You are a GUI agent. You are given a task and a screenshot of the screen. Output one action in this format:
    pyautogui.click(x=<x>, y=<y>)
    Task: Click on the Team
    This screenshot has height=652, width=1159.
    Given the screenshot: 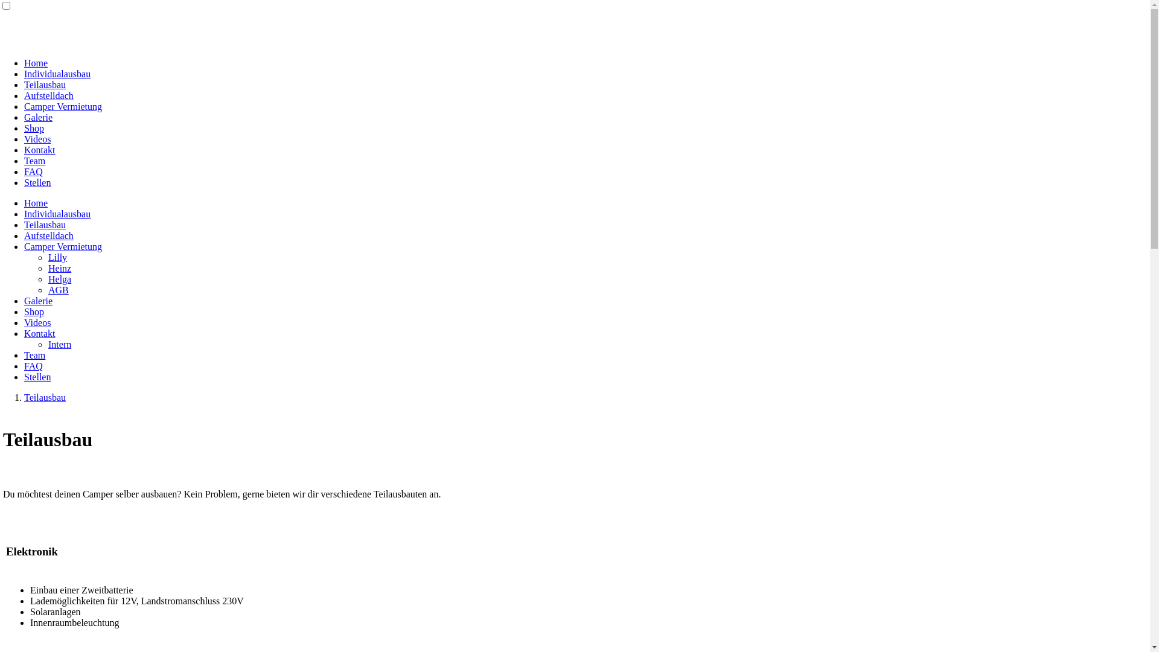 What is the action you would take?
    pyautogui.click(x=35, y=161)
    